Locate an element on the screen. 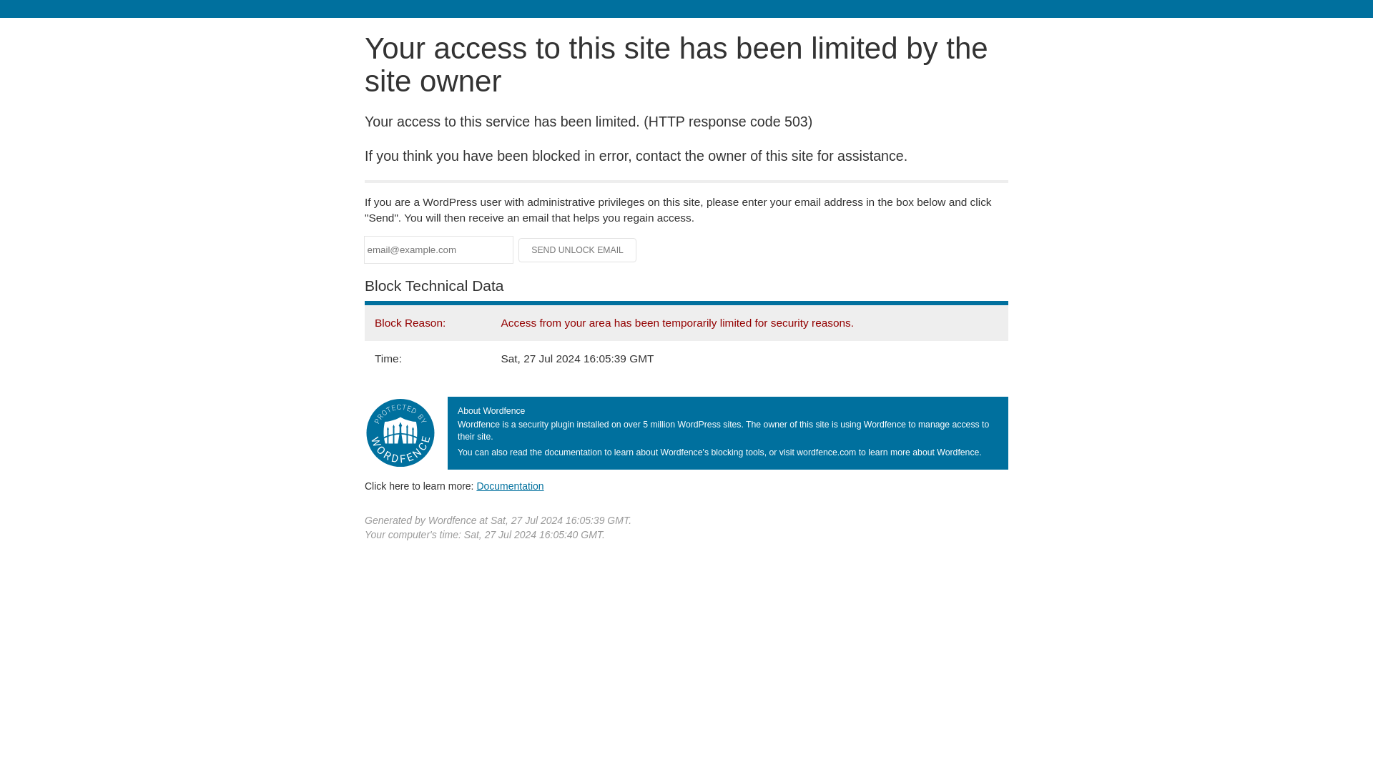  Send Unlock Email is located at coordinates (578, 250).